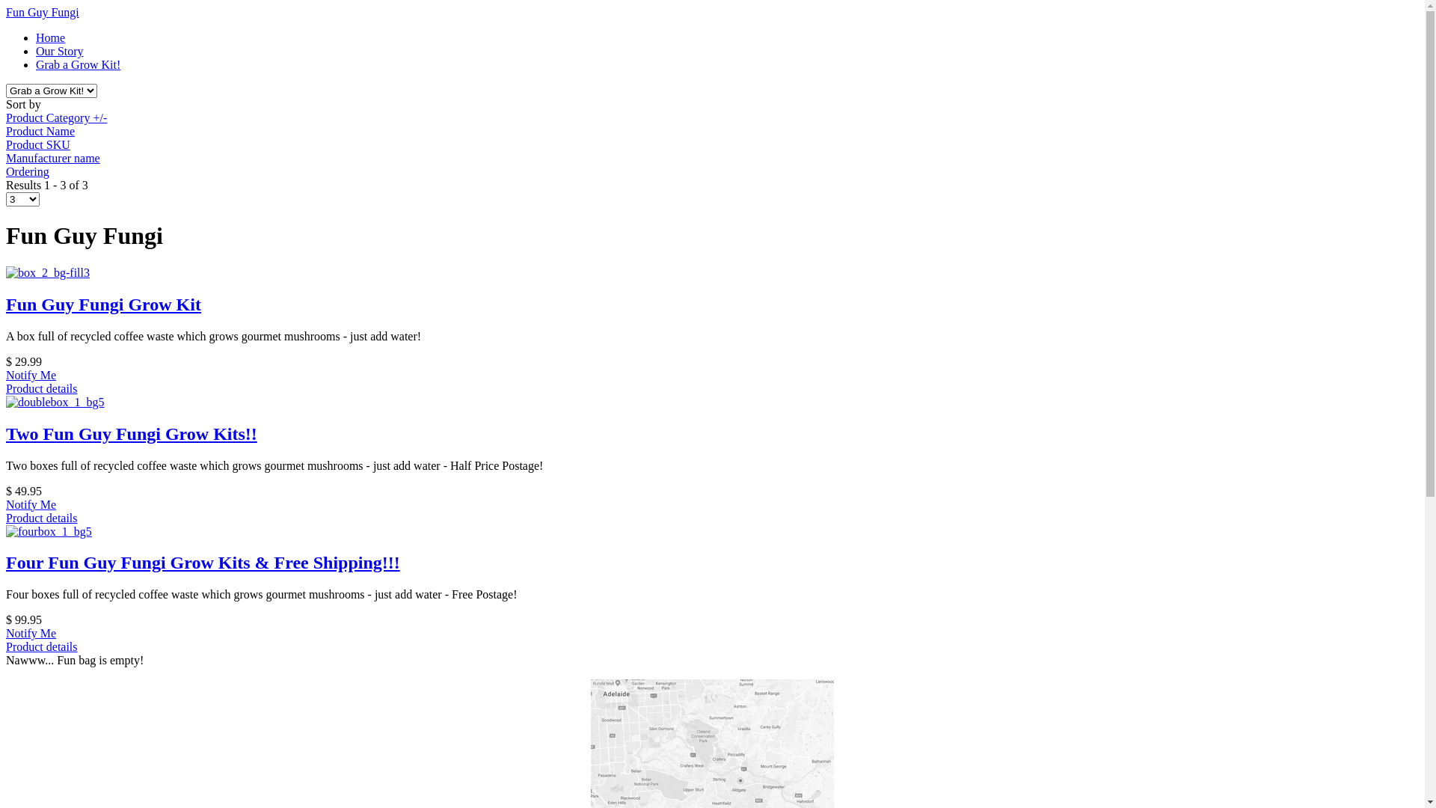  I want to click on Two Fun Guy Fungi Grow Kits!!, so click(55, 403).